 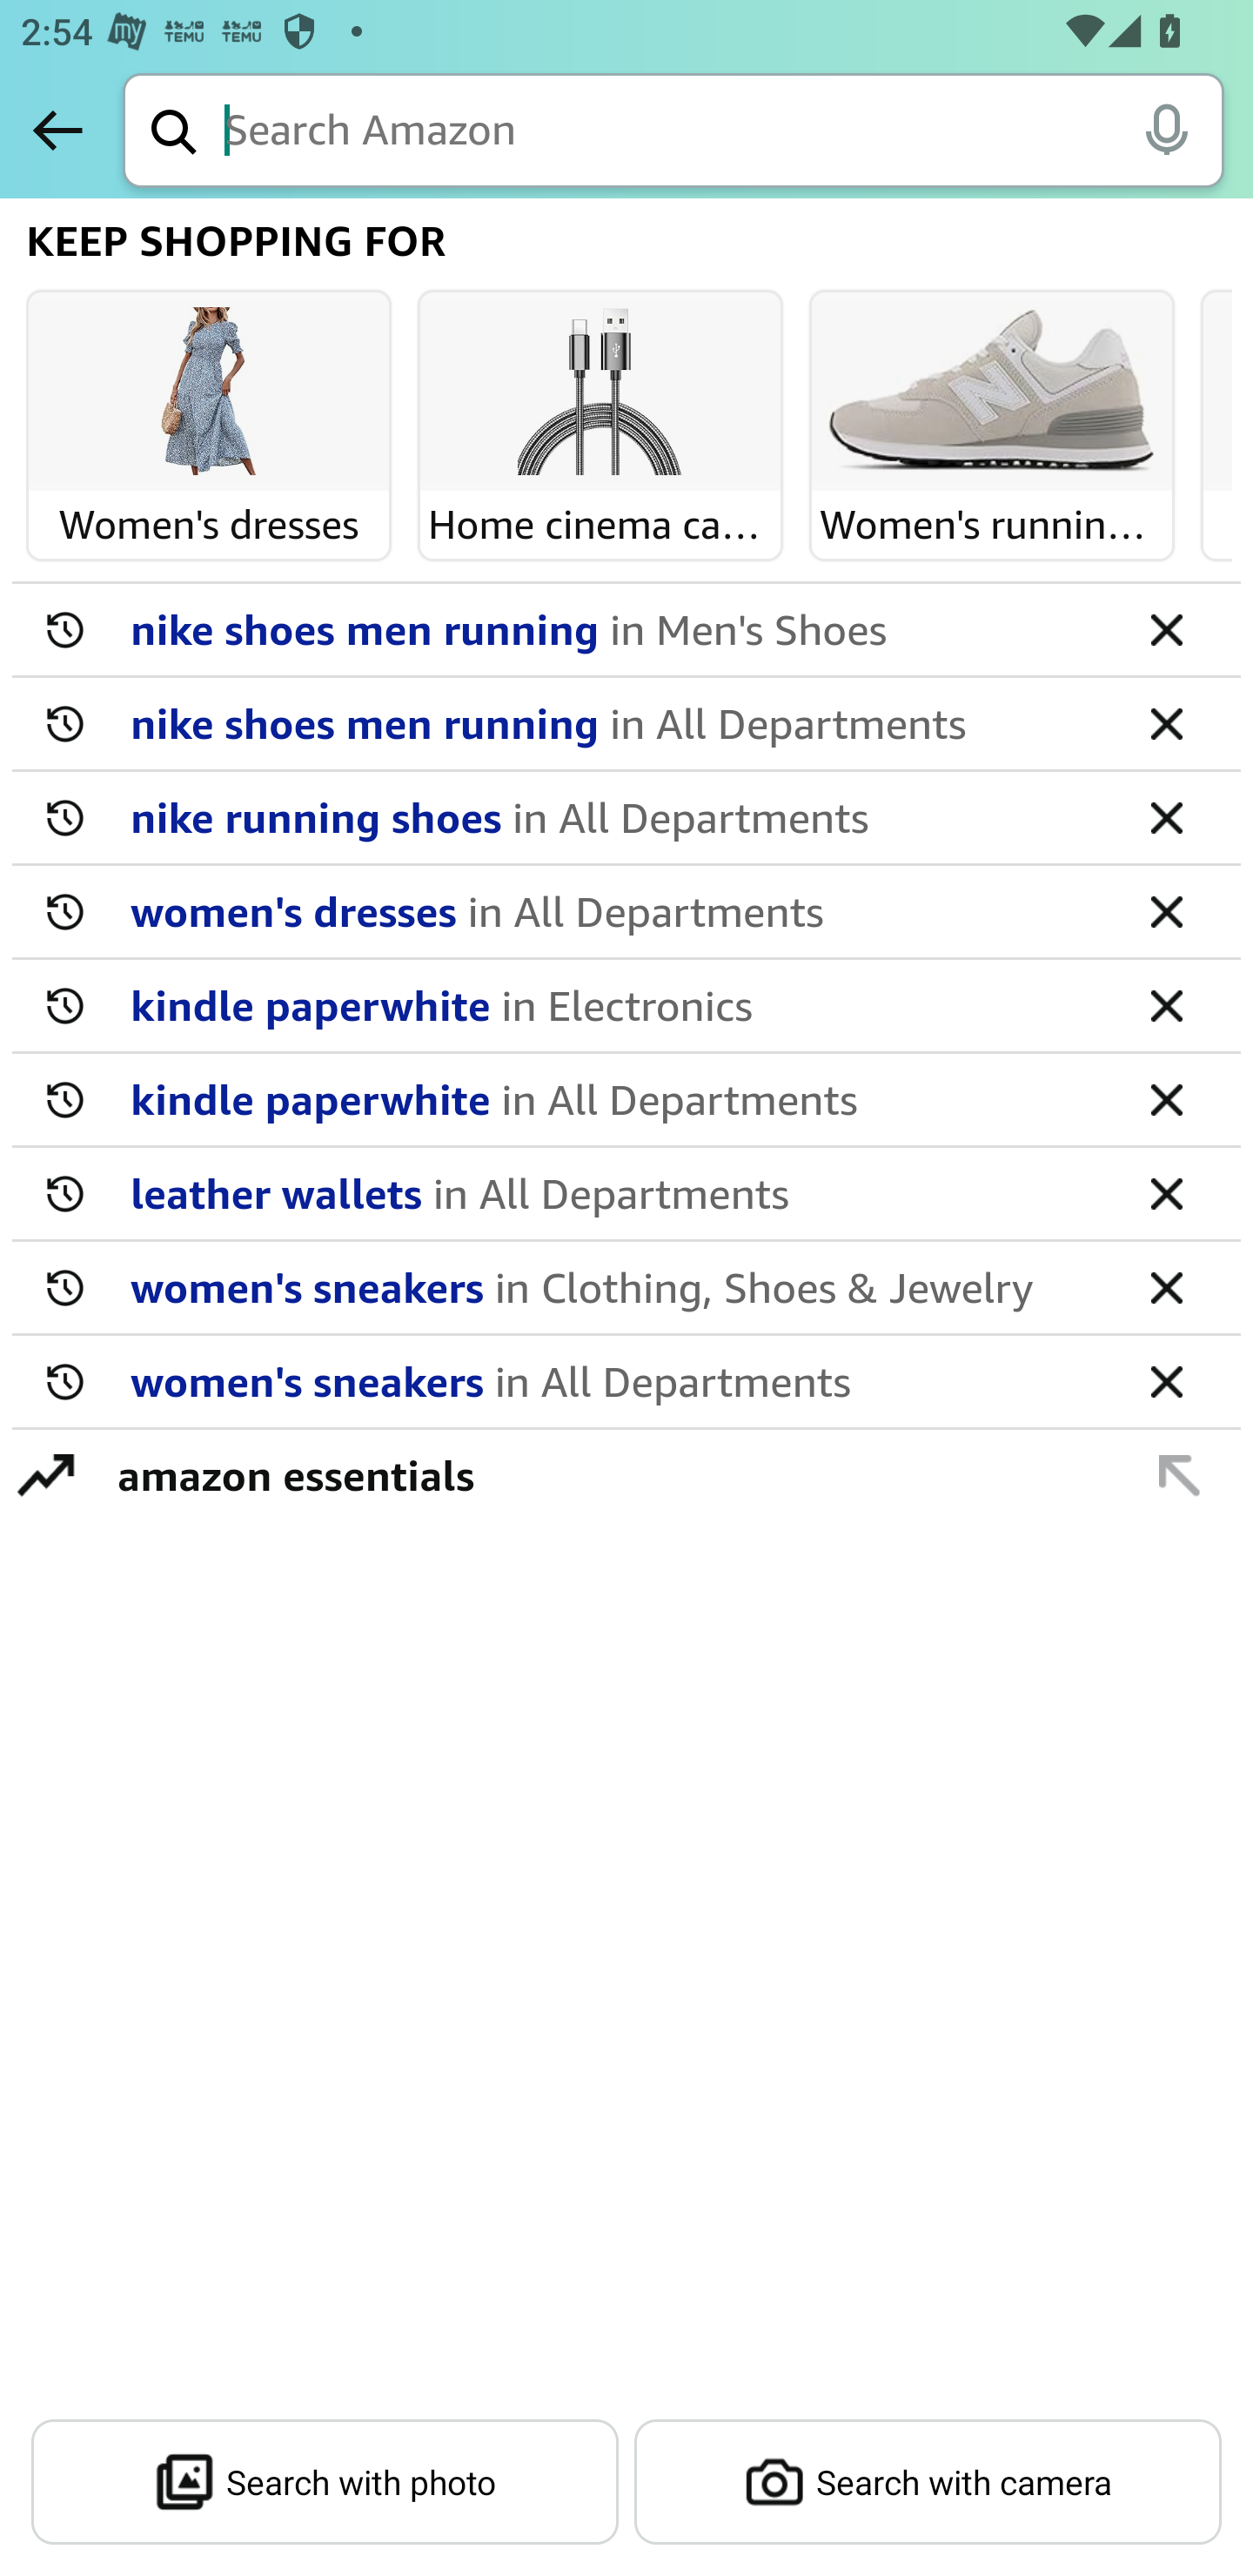 What do you see at coordinates (626, 1100) in the screenshot?
I see `kindle paperwhite delete` at bounding box center [626, 1100].